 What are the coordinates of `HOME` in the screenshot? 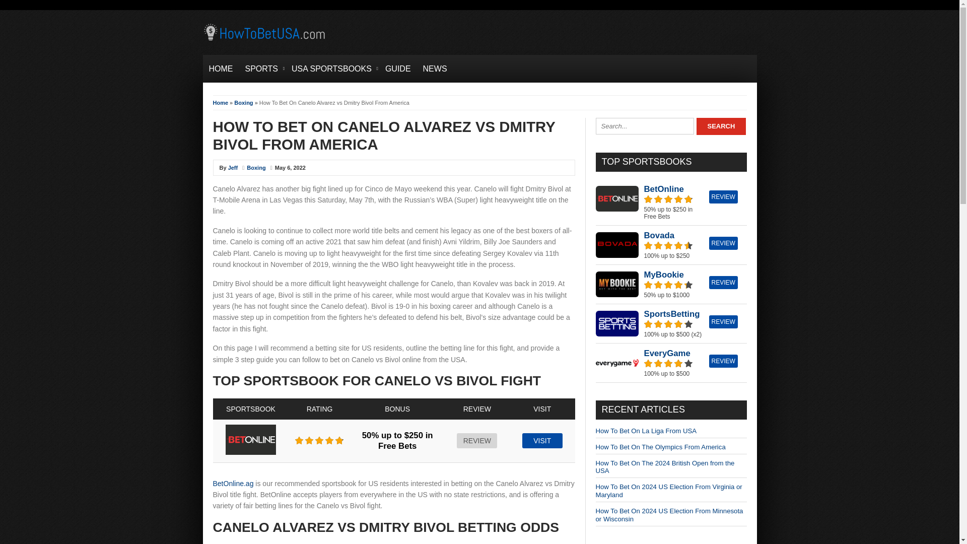 It's located at (221, 69).